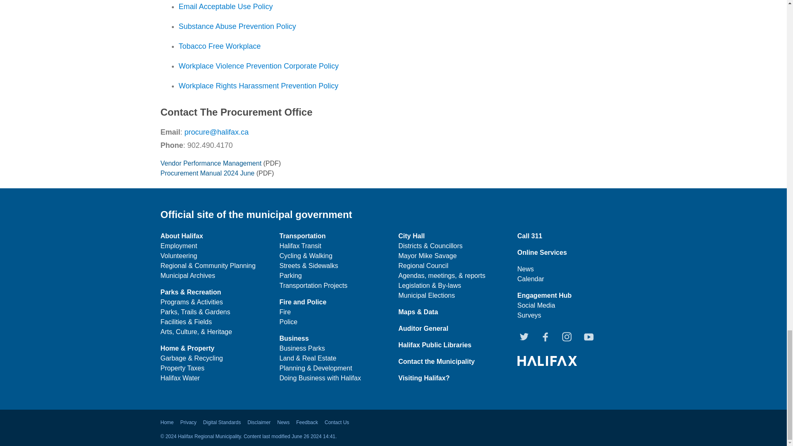 This screenshot has width=793, height=446. What do you see at coordinates (211, 163) in the screenshot?
I see `Vendor Performance Management` at bounding box center [211, 163].